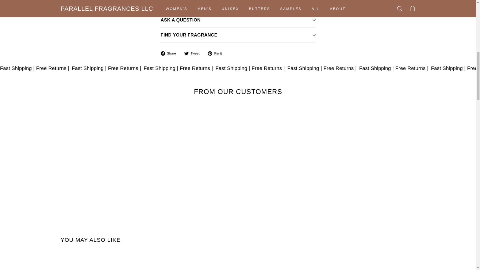  I want to click on ASK A QUESTION, so click(238, 20).